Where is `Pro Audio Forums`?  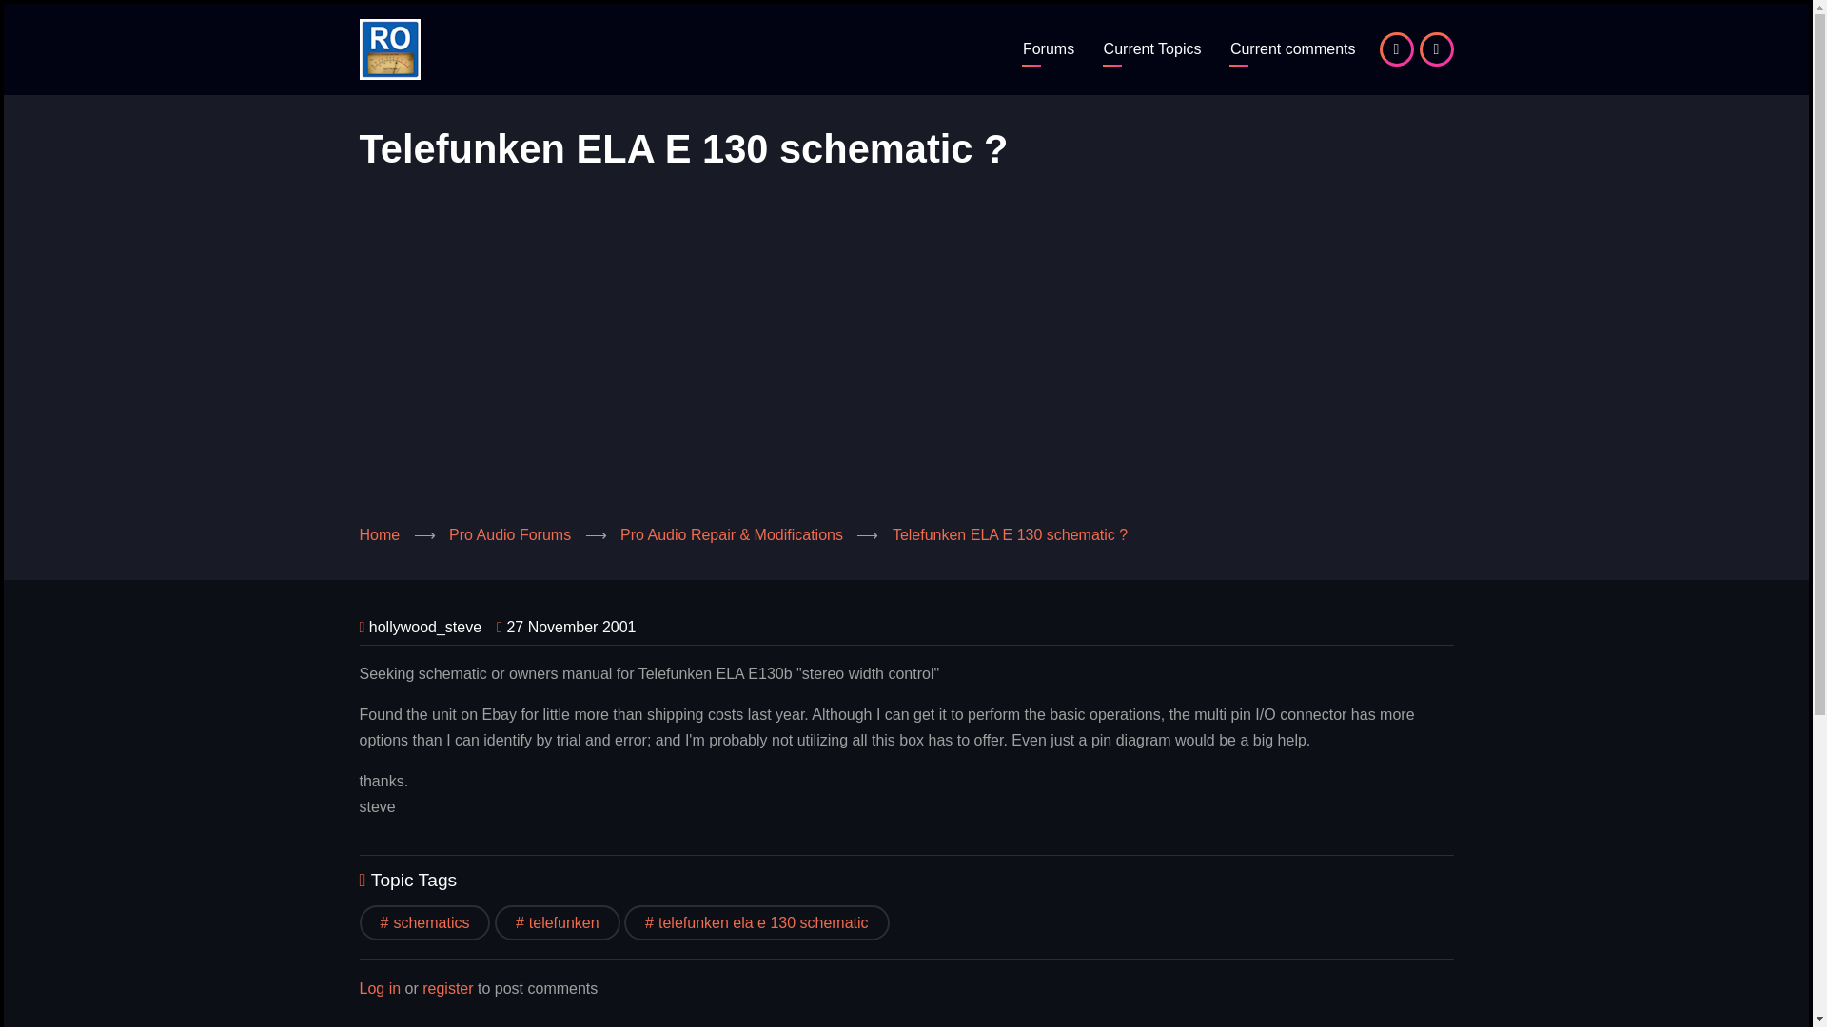 Pro Audio Forums is located at coordinates (1049, 49).